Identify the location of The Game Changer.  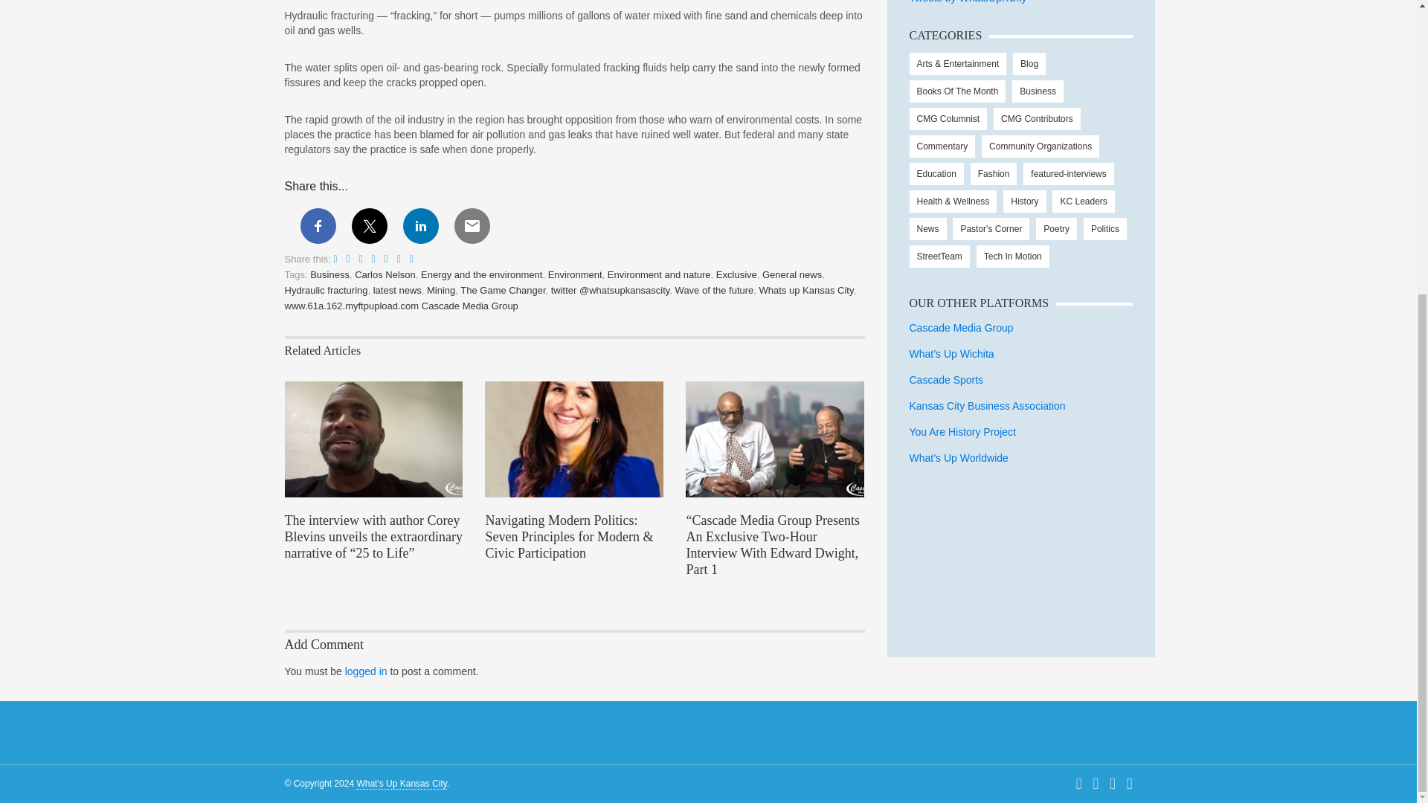
(503, 290).